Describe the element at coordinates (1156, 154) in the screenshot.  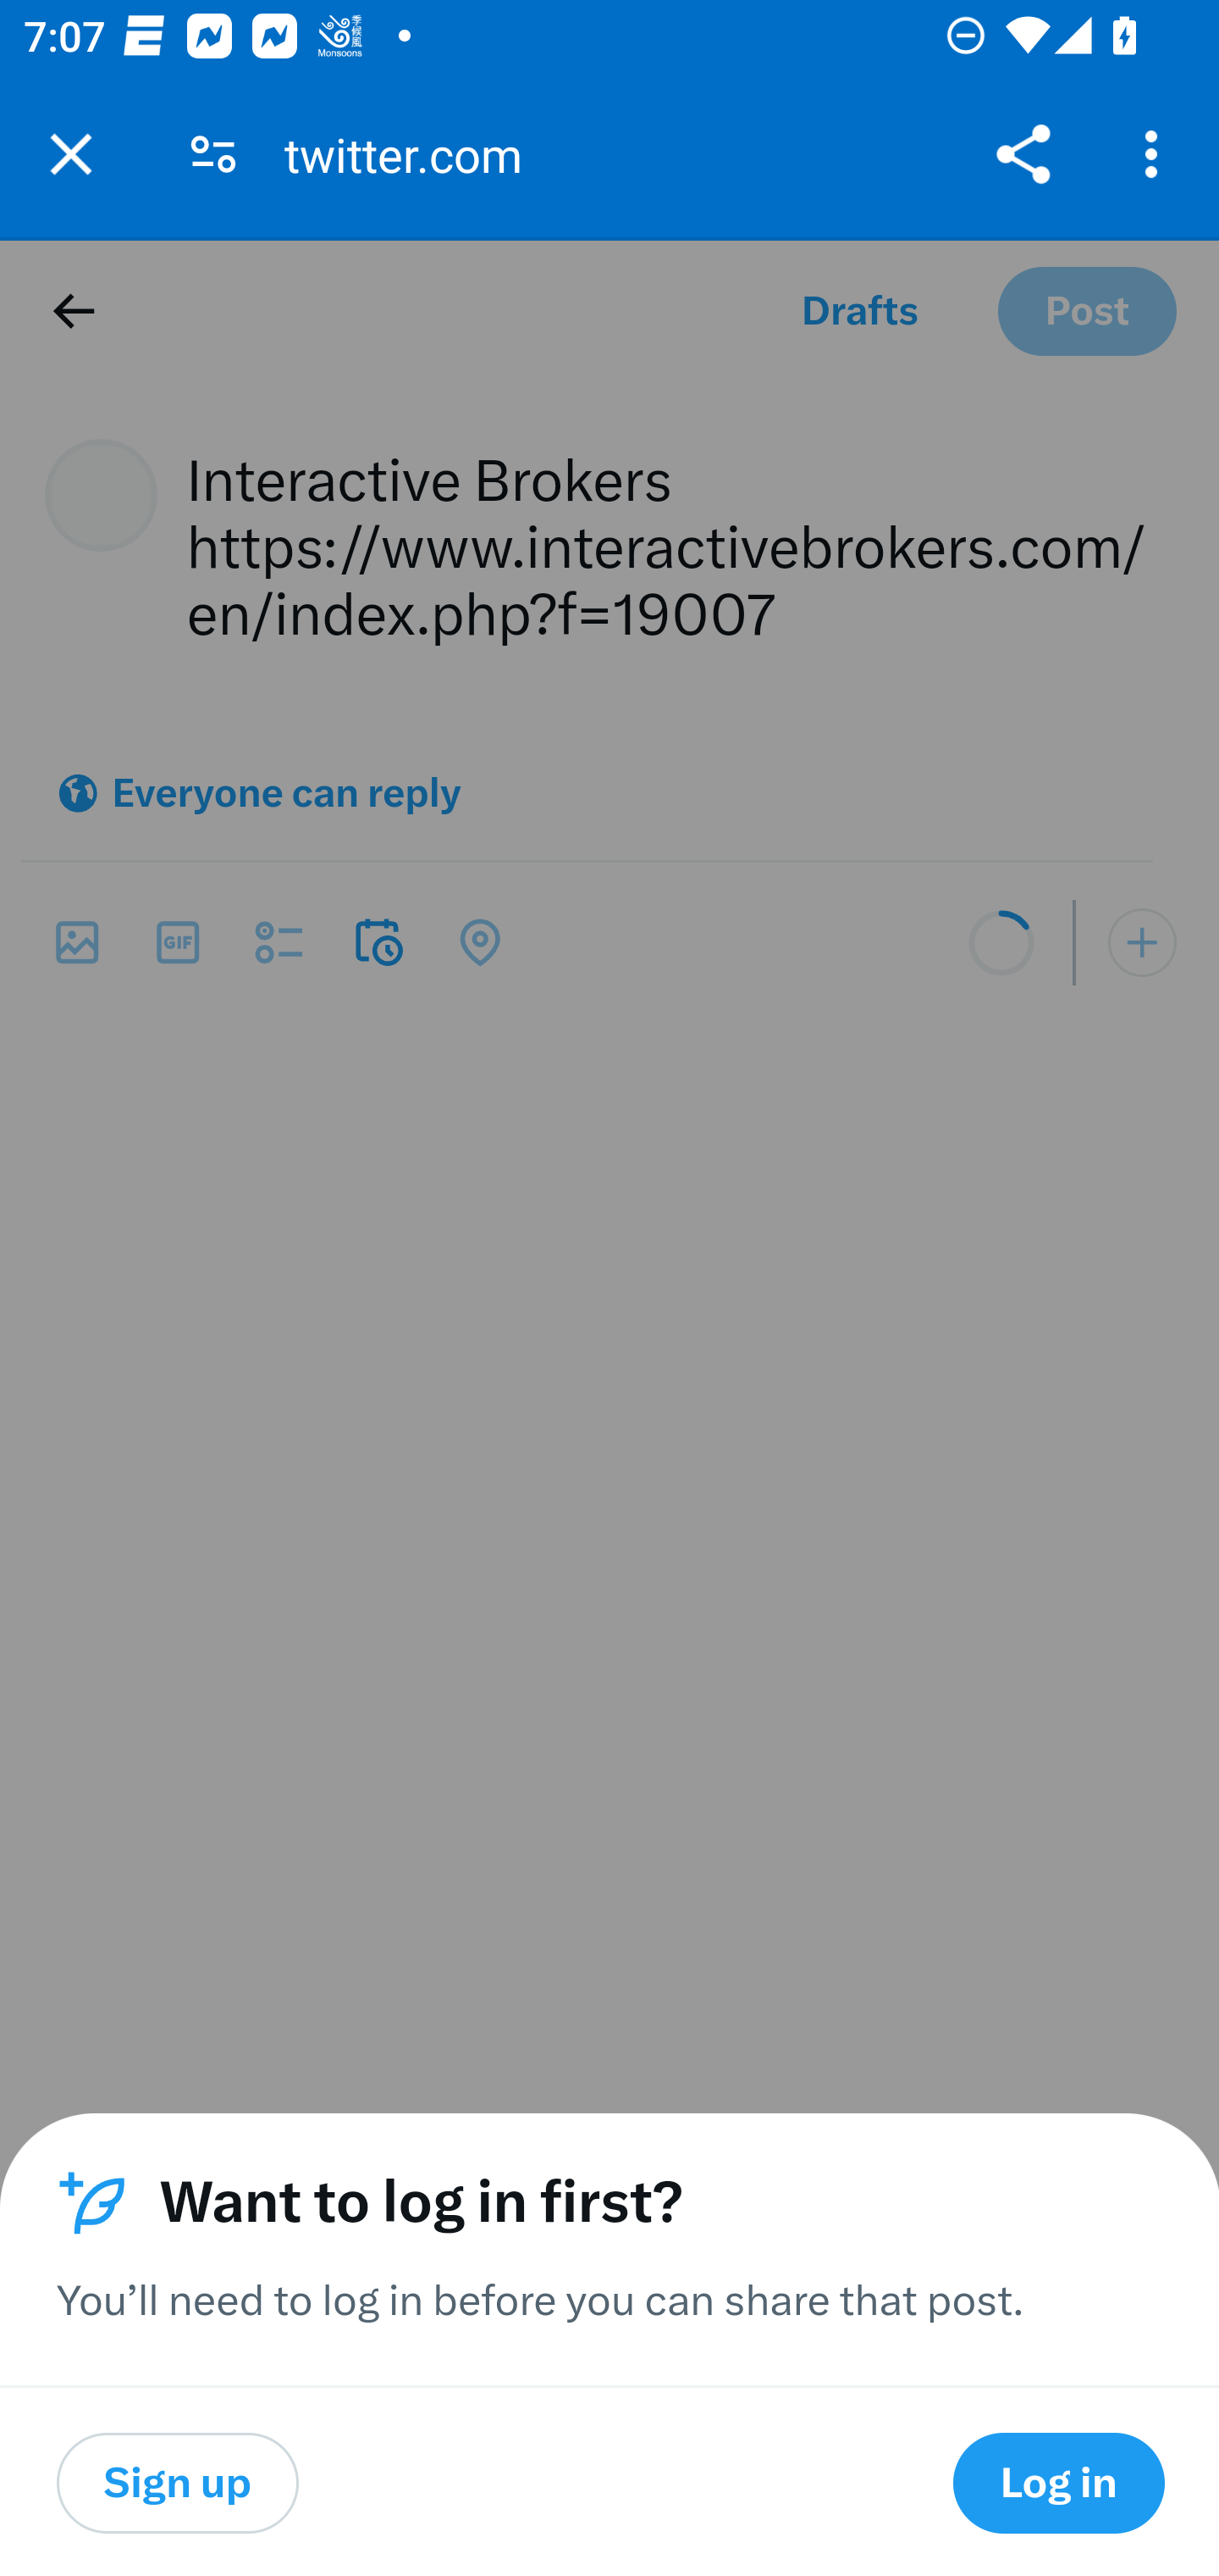
I see `Customize and control Google Chrome` at that location.